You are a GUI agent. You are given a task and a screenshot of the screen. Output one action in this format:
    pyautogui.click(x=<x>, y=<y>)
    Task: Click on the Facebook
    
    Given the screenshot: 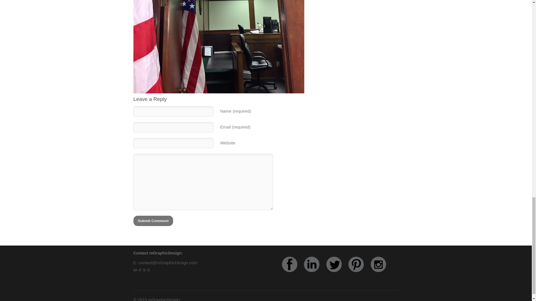 What is the action you would take?
    pyautogui.click(x=292, y=270)
    